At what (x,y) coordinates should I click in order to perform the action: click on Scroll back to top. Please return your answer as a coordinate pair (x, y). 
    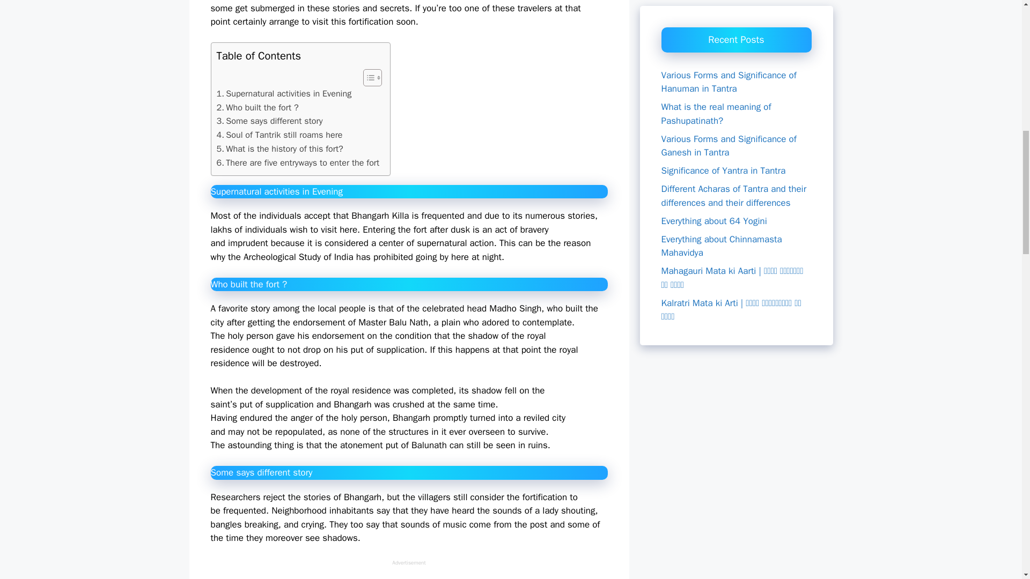
    Looking at the image, I should click on (995, 509).